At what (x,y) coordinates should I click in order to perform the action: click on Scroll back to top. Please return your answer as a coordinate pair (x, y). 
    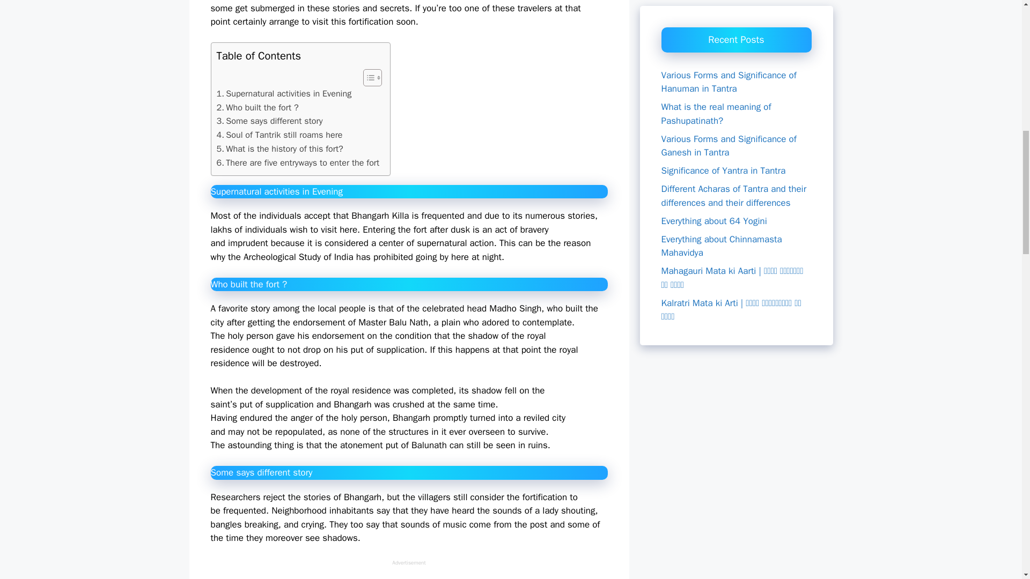
    Looking at the image, I should click on (995, 509).